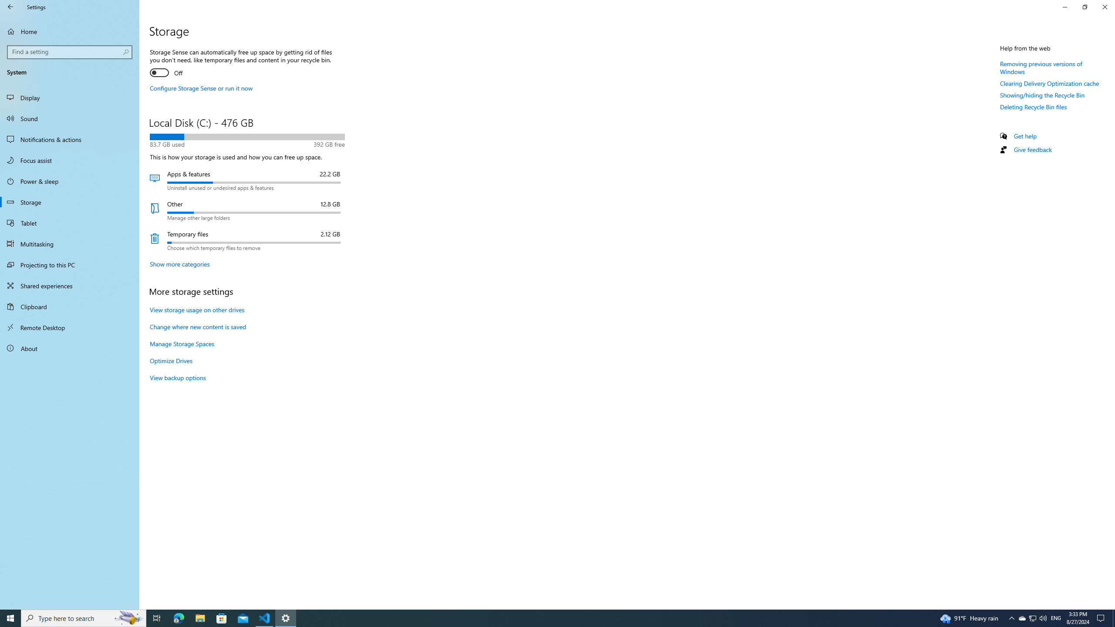 This screenshot has height=627, width=1115. What do you see at coordinates (1032, 618) in the screenshot?
I see `User Promoted Notification Area` at bounding box center [1032, 618].